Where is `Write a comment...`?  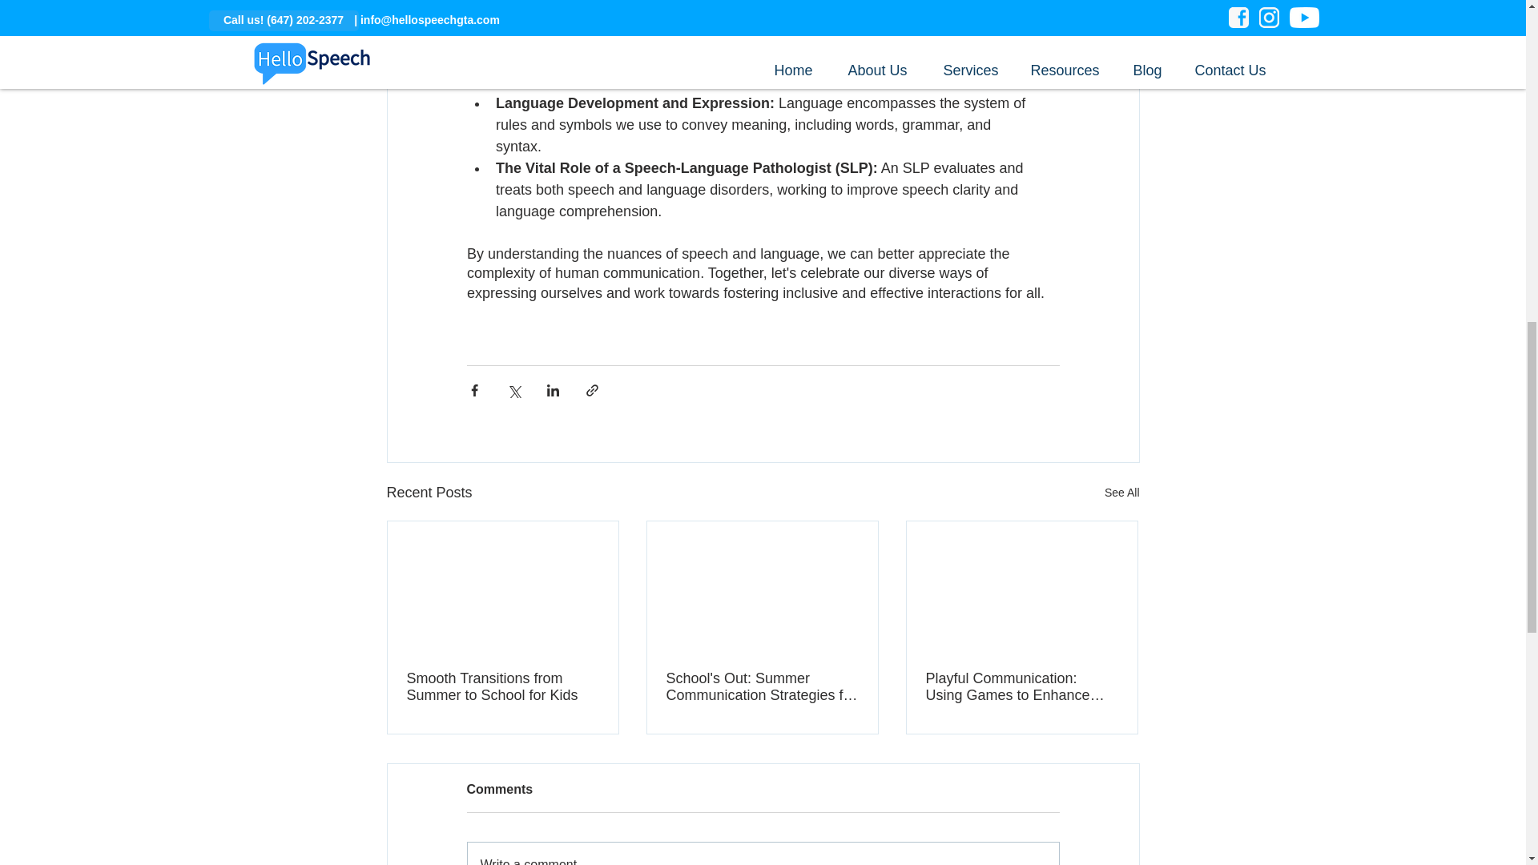 Write a comment... is located at coordinates (763, 854).